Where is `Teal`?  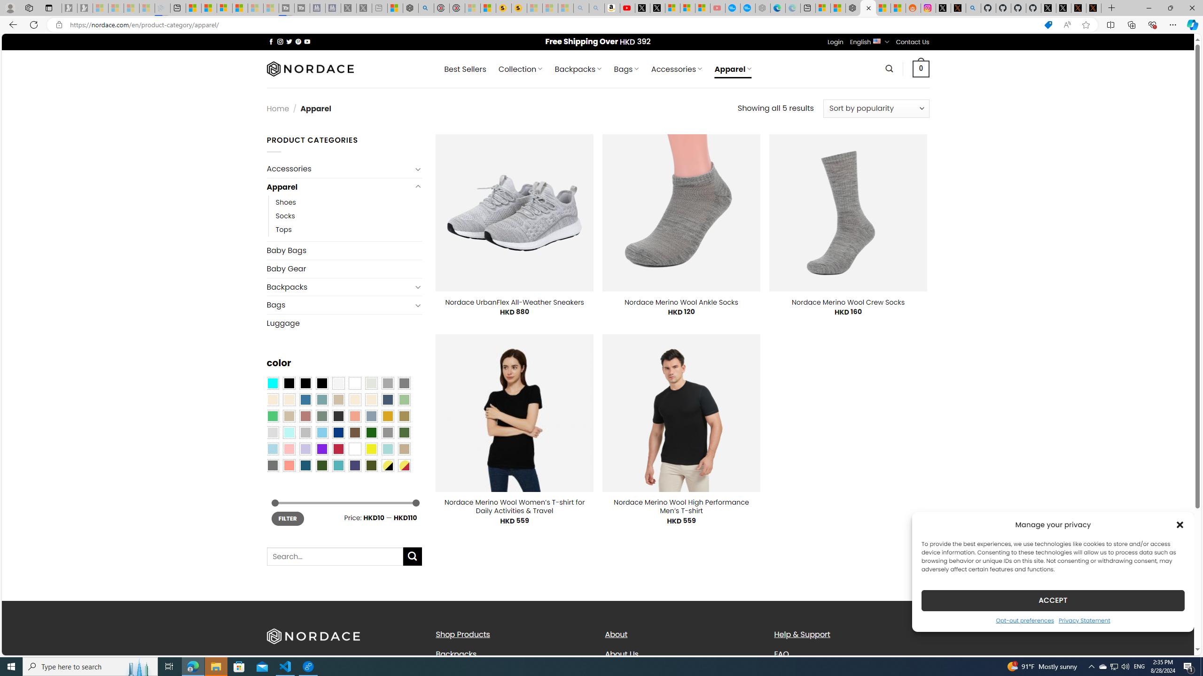
Teal is located at coordinates (338, 465).